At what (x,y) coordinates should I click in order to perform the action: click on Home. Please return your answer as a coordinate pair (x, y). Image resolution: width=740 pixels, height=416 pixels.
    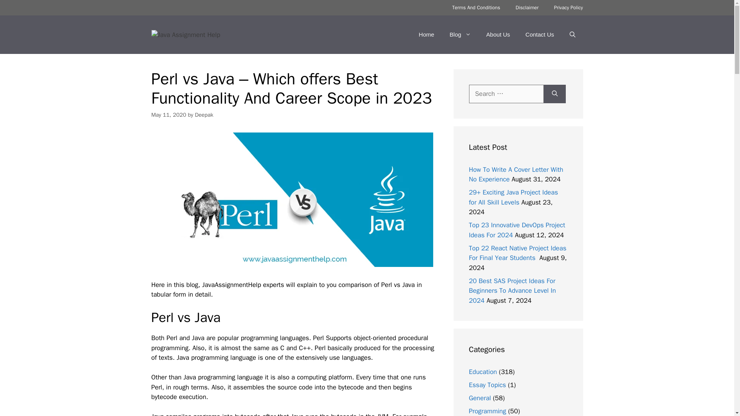
    Looking at the image, I should click on (426, 35).